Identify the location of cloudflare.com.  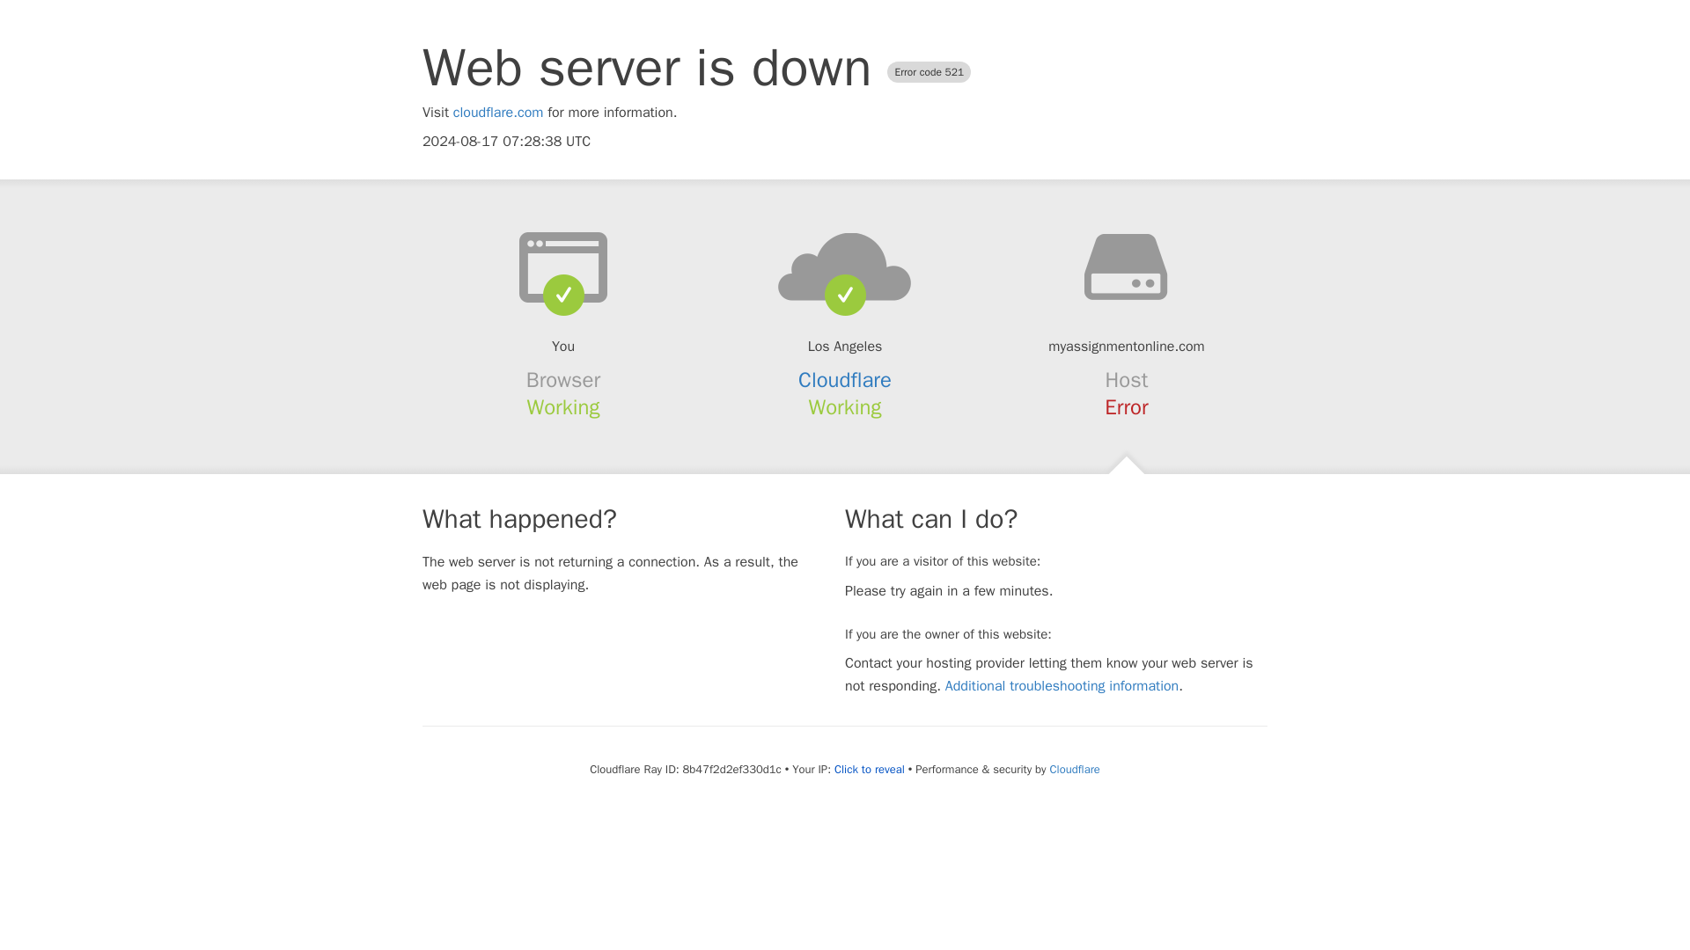
(498, 113).